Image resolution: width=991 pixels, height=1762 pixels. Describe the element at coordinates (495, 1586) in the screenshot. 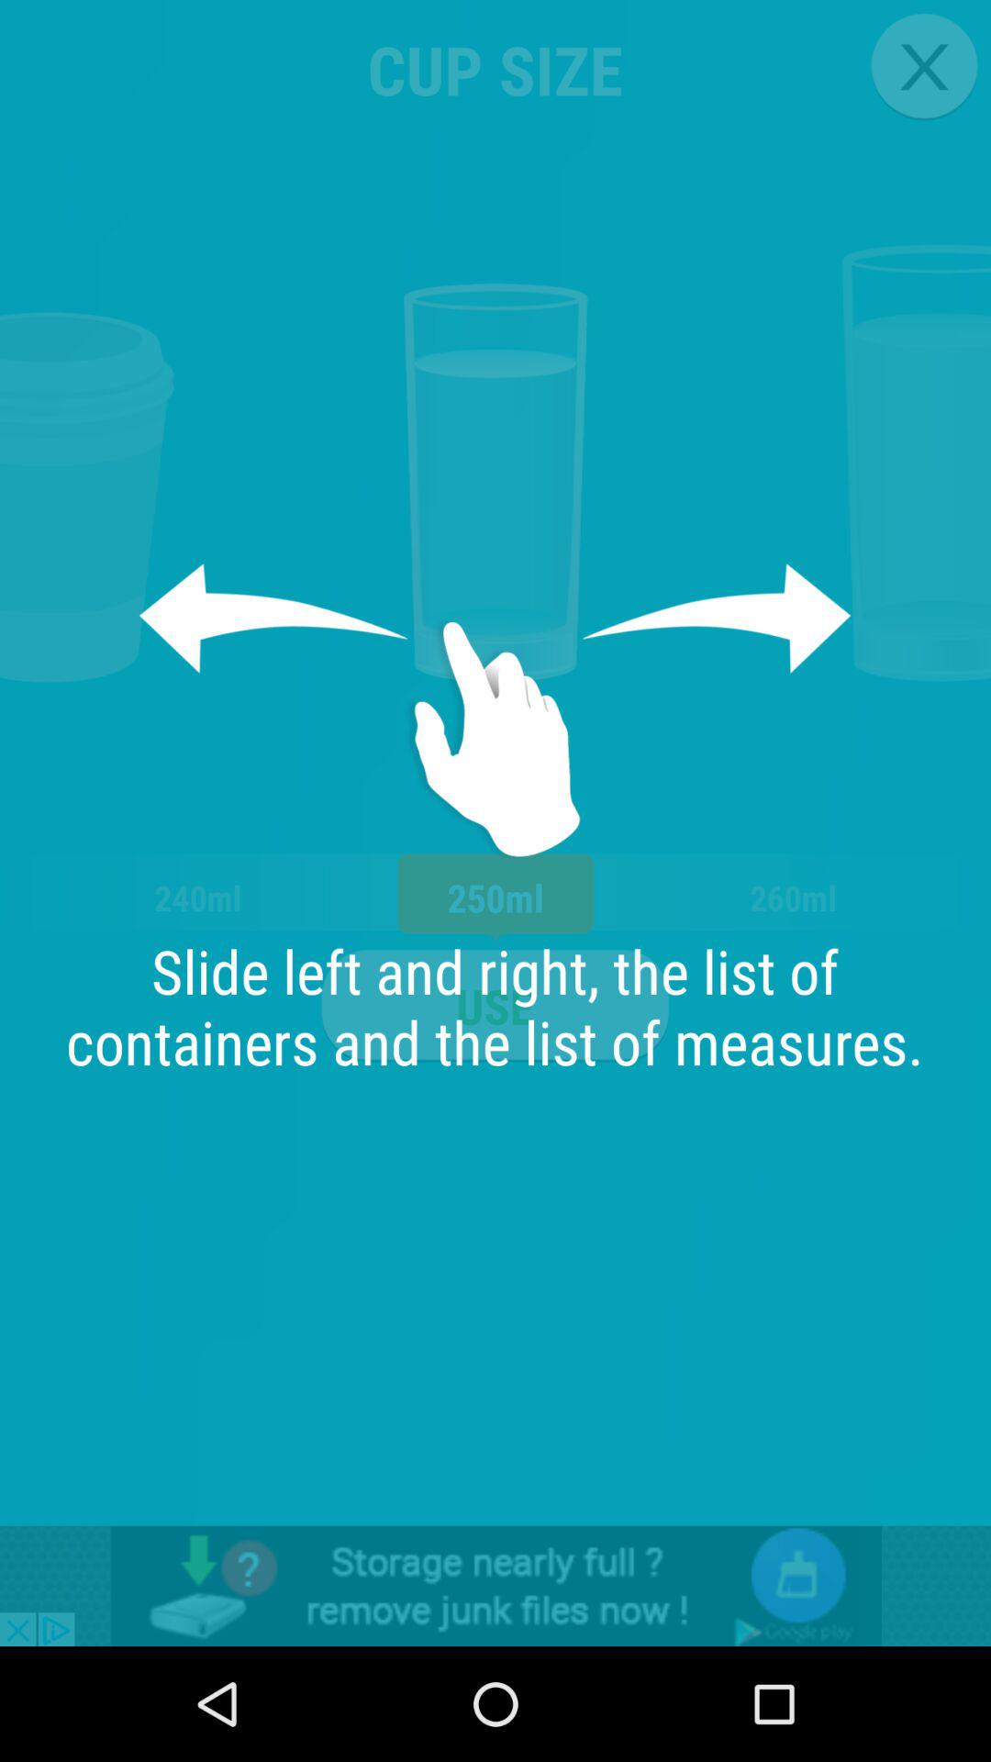

I see `toggle advertisement` at that location.